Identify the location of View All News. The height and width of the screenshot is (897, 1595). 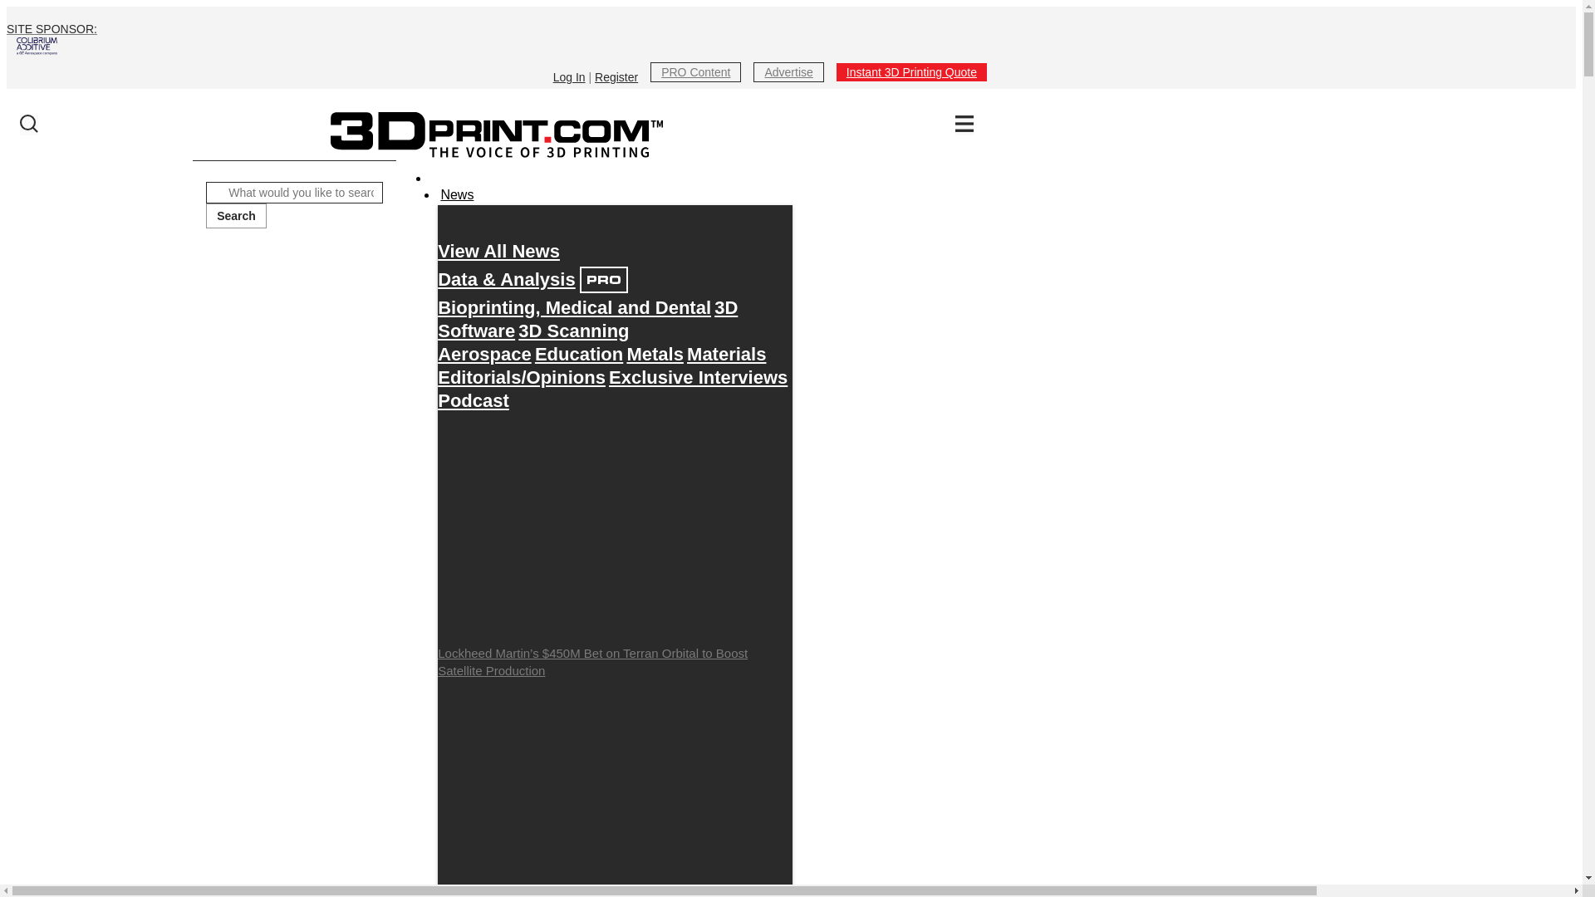
(498, 251).